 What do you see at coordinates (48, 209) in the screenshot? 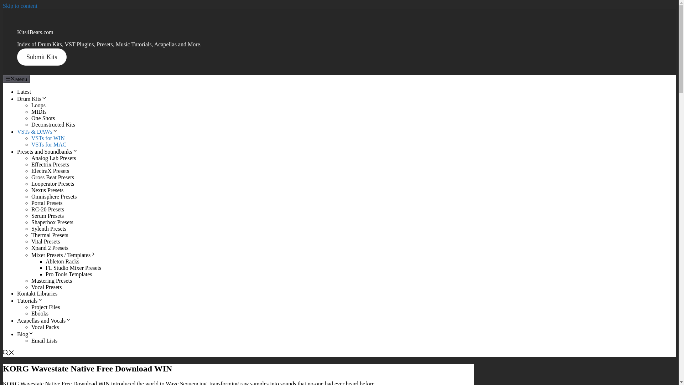
I see `RC-20 Presets` at bounding box center [48, 209].